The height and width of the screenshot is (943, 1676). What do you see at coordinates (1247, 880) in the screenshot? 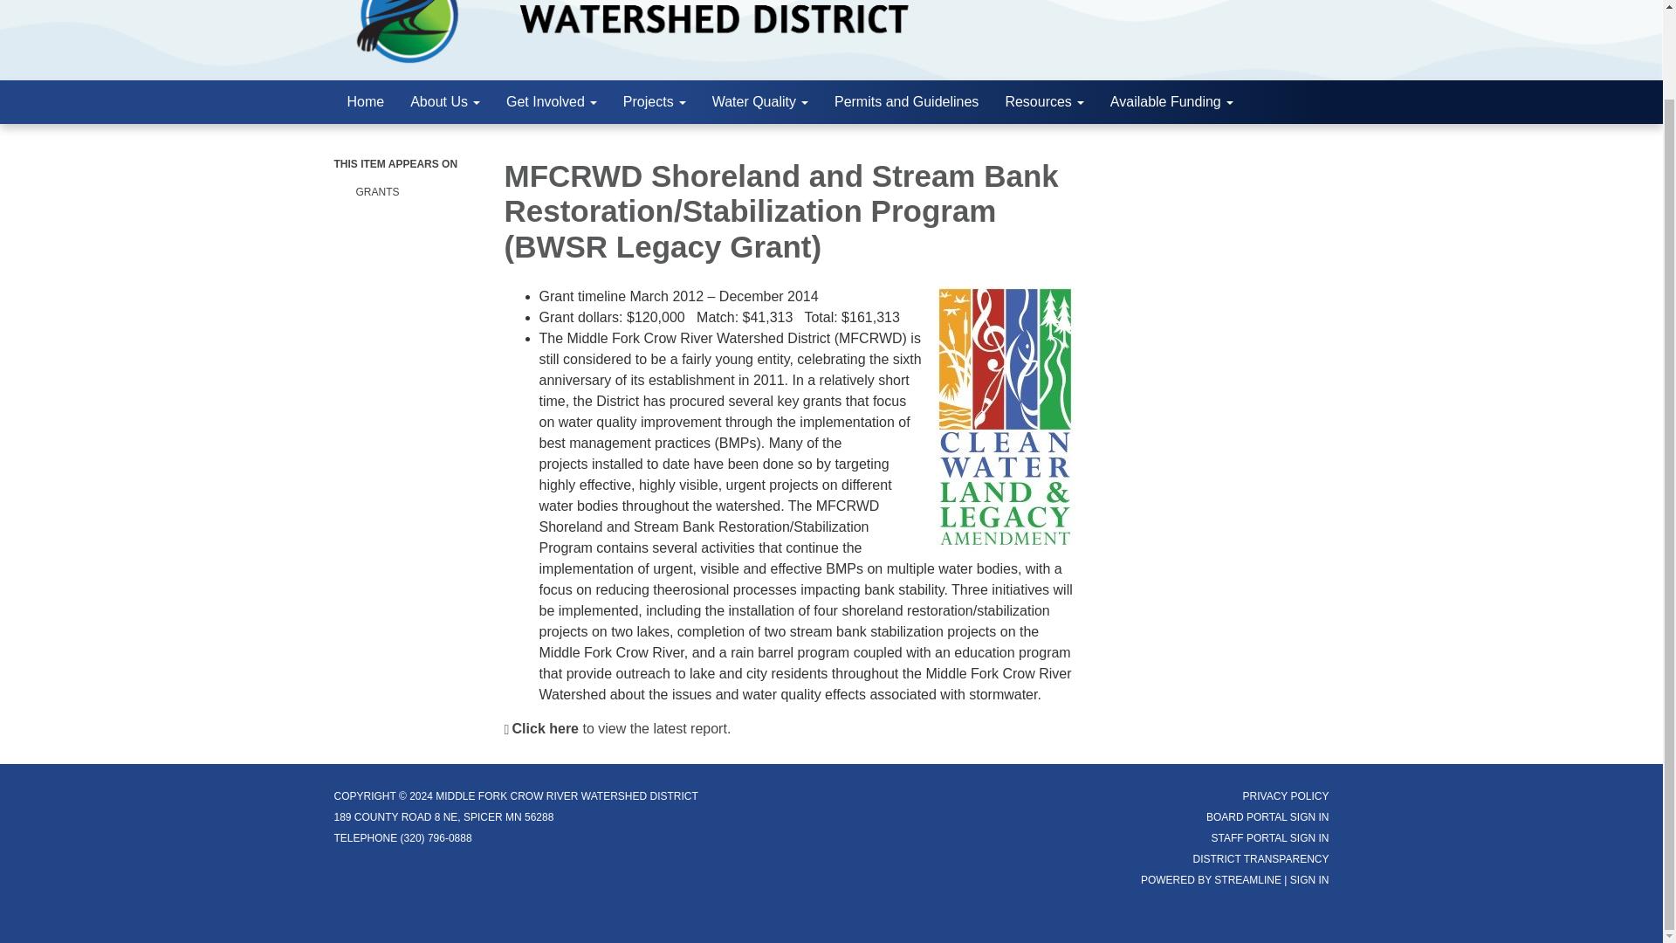
I see `Streamline: Technology for Special Districts` at bounding box center [1247, 880].